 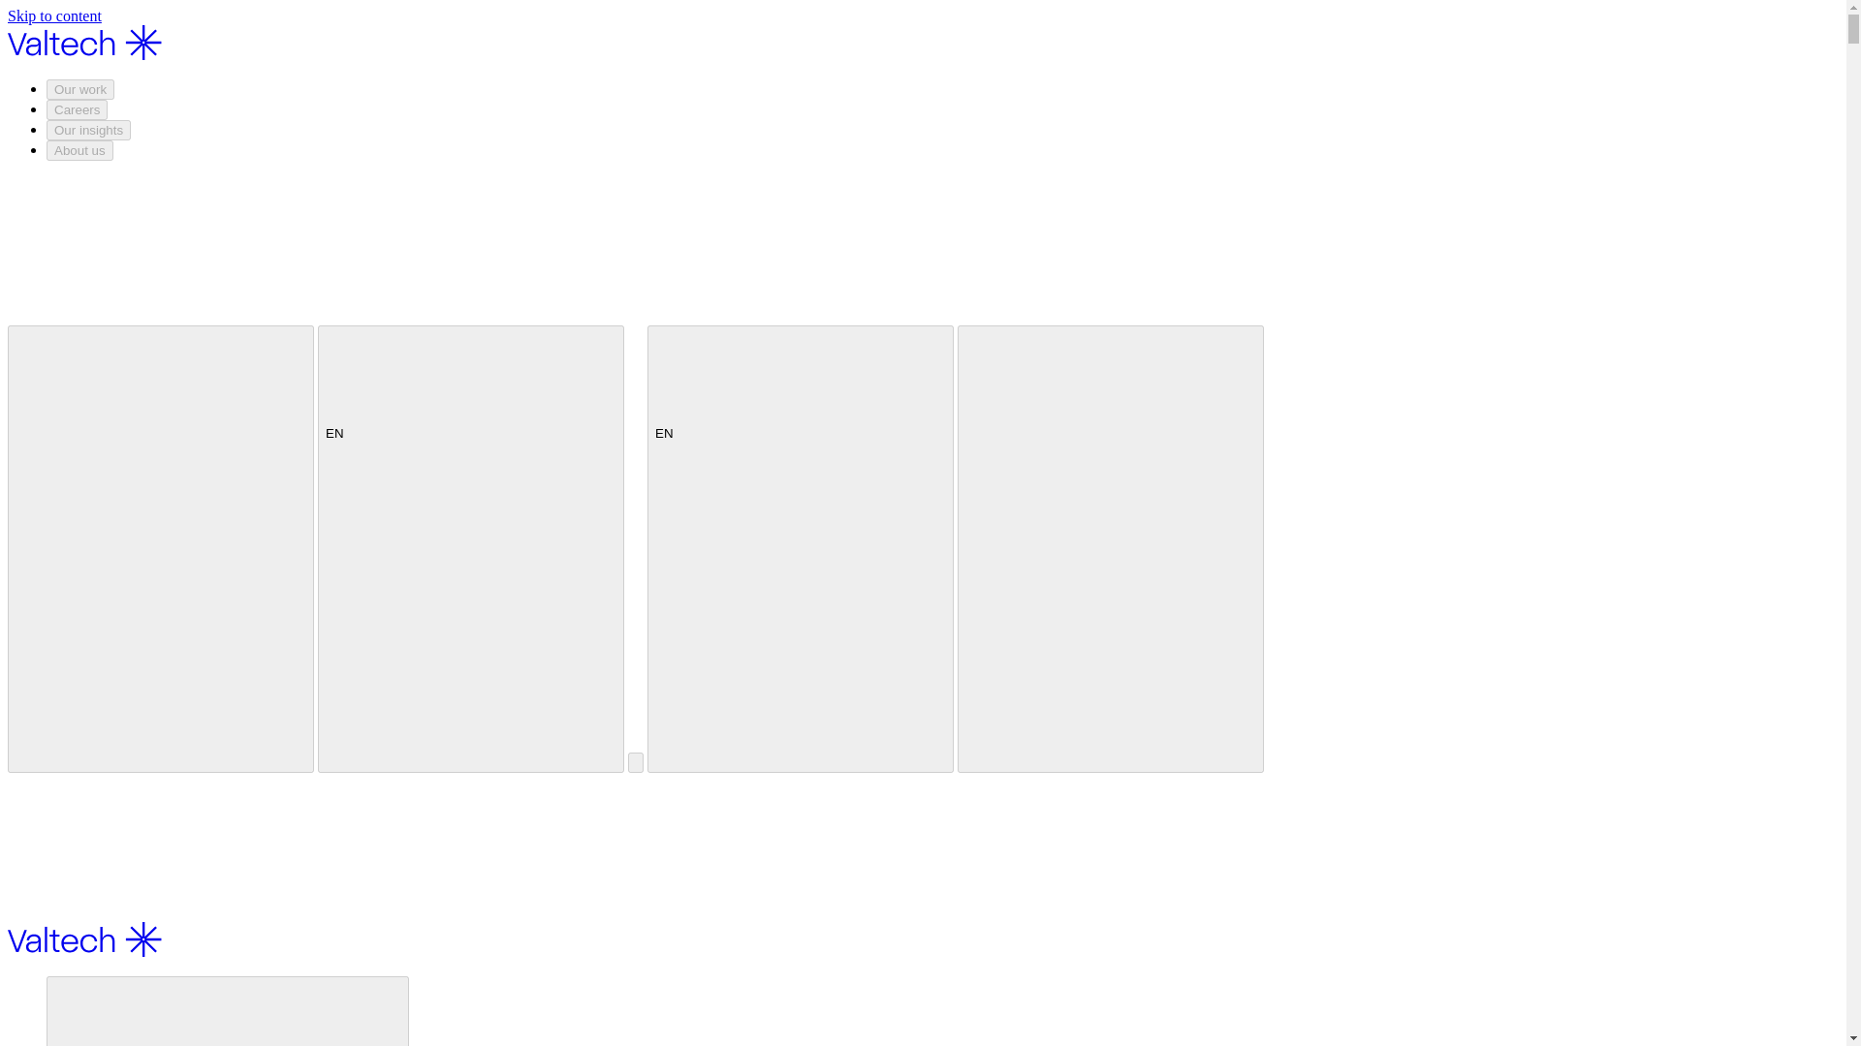 I want to click on Our insights, so click(x=88, y=130).